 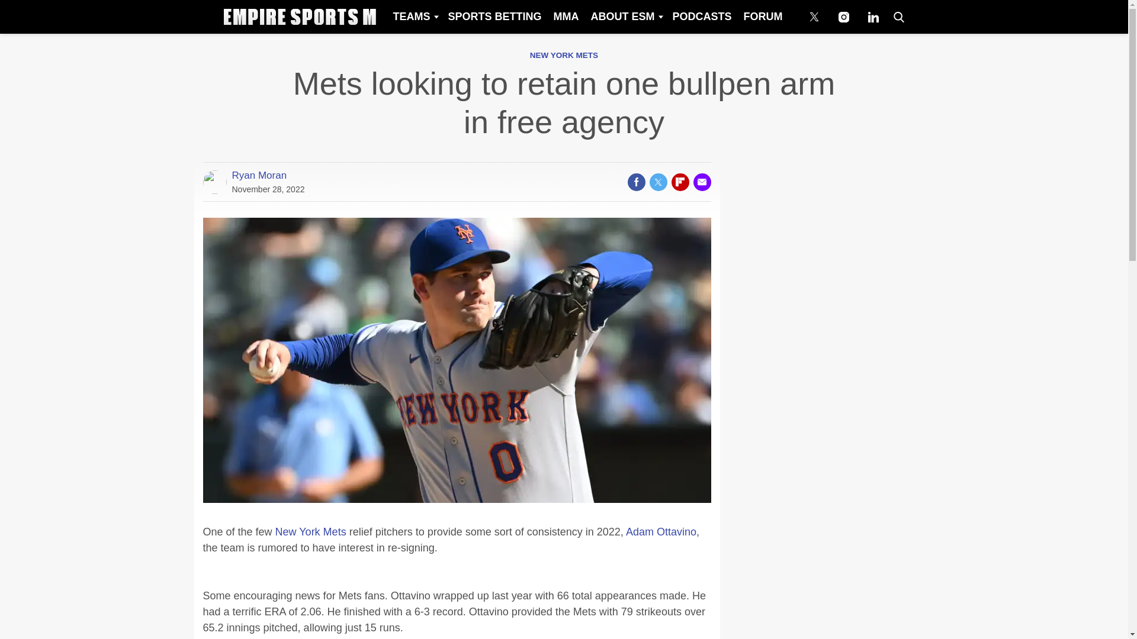 I want to click on Share on Twitter, so click(x=657, y=182).